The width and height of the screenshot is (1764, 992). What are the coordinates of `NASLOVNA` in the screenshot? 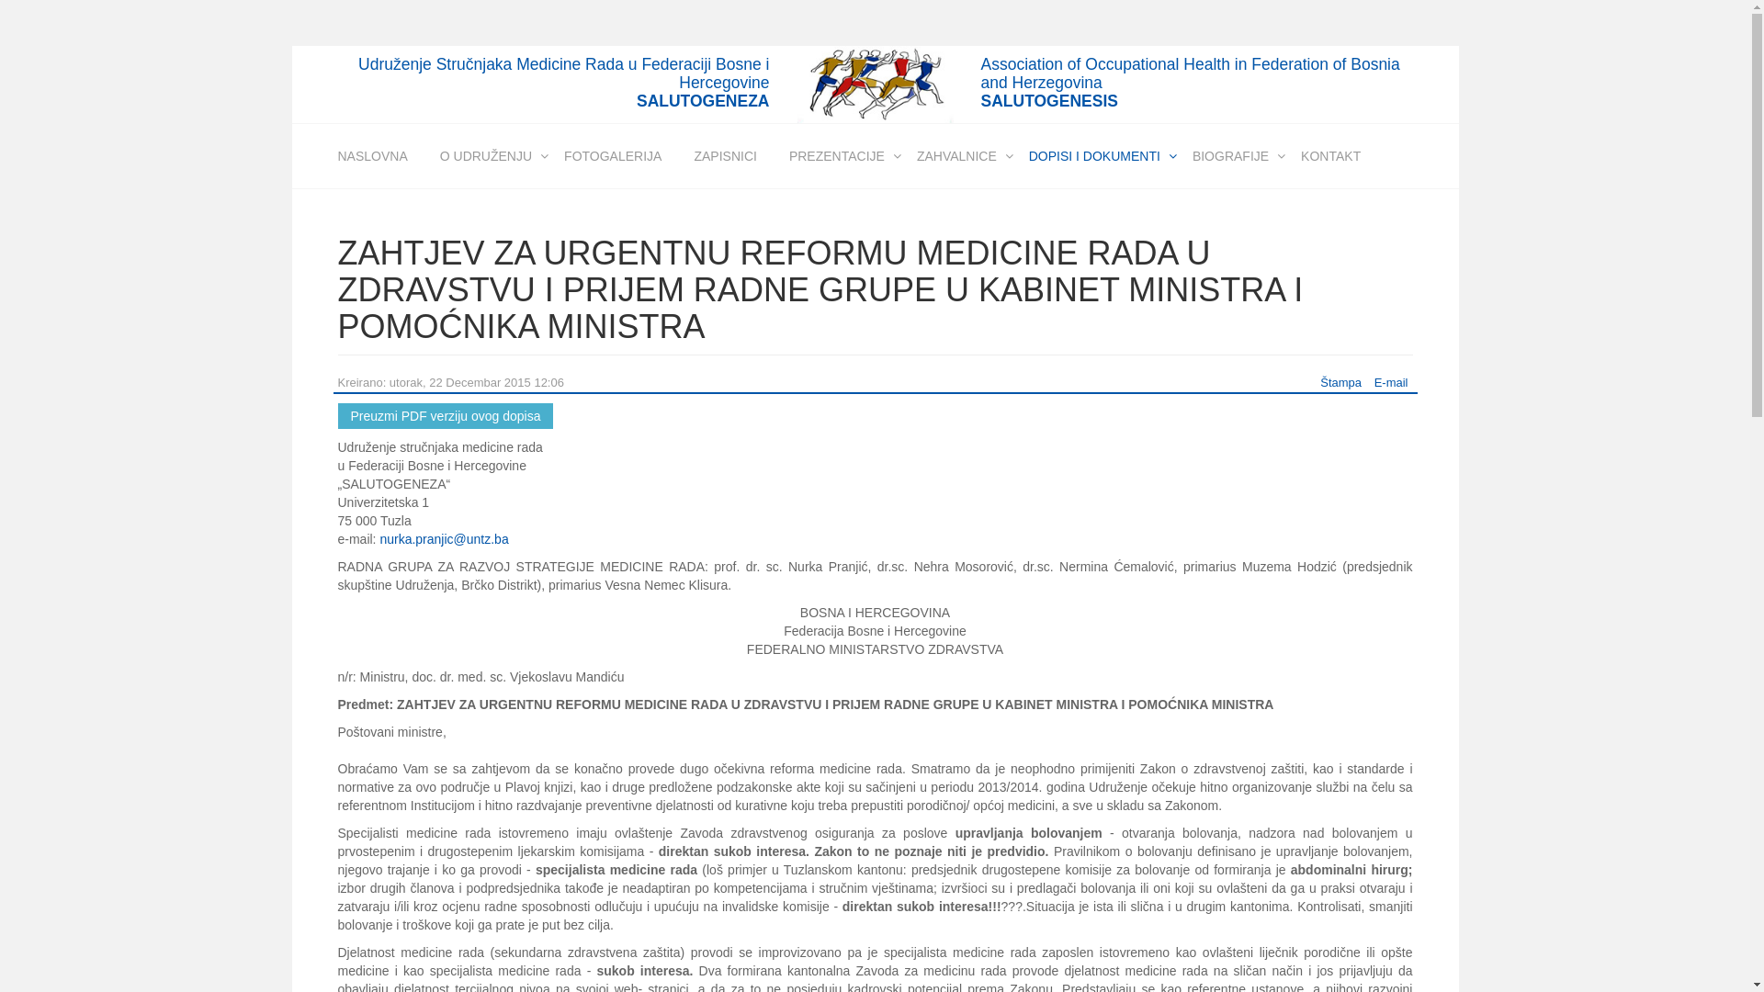 It's located at (378, 156).